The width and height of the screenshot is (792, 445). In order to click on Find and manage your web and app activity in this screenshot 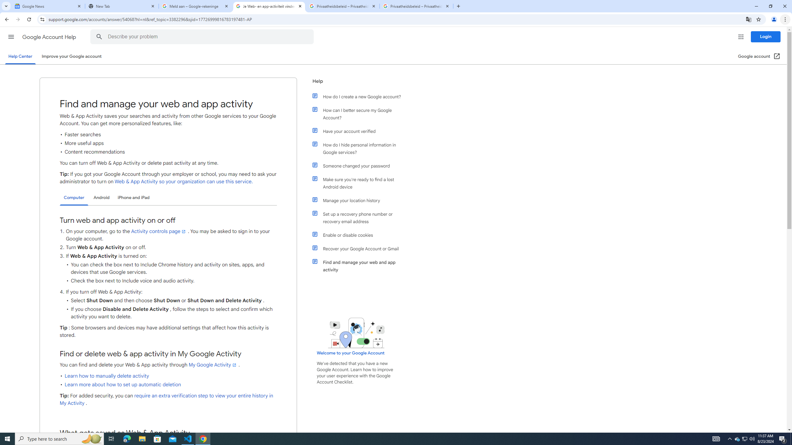, I will do `click(360, 266)`.